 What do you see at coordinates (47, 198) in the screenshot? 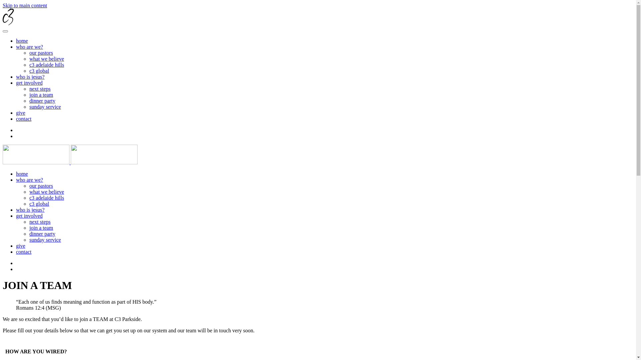
I see `c3 adelaide hills` at bounding box center [47, 198].